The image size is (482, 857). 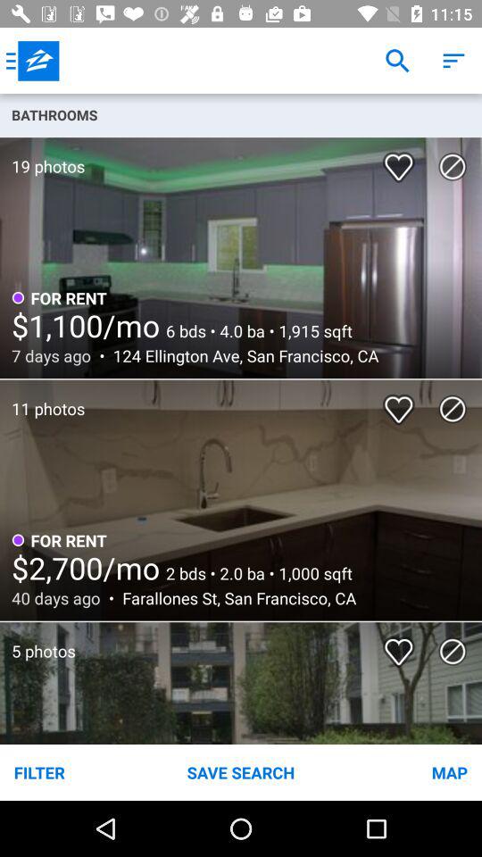 What do you see at coordinates (402, 771) in the screenshot?
I see `tap the map item` at bounding box center [402, 771].